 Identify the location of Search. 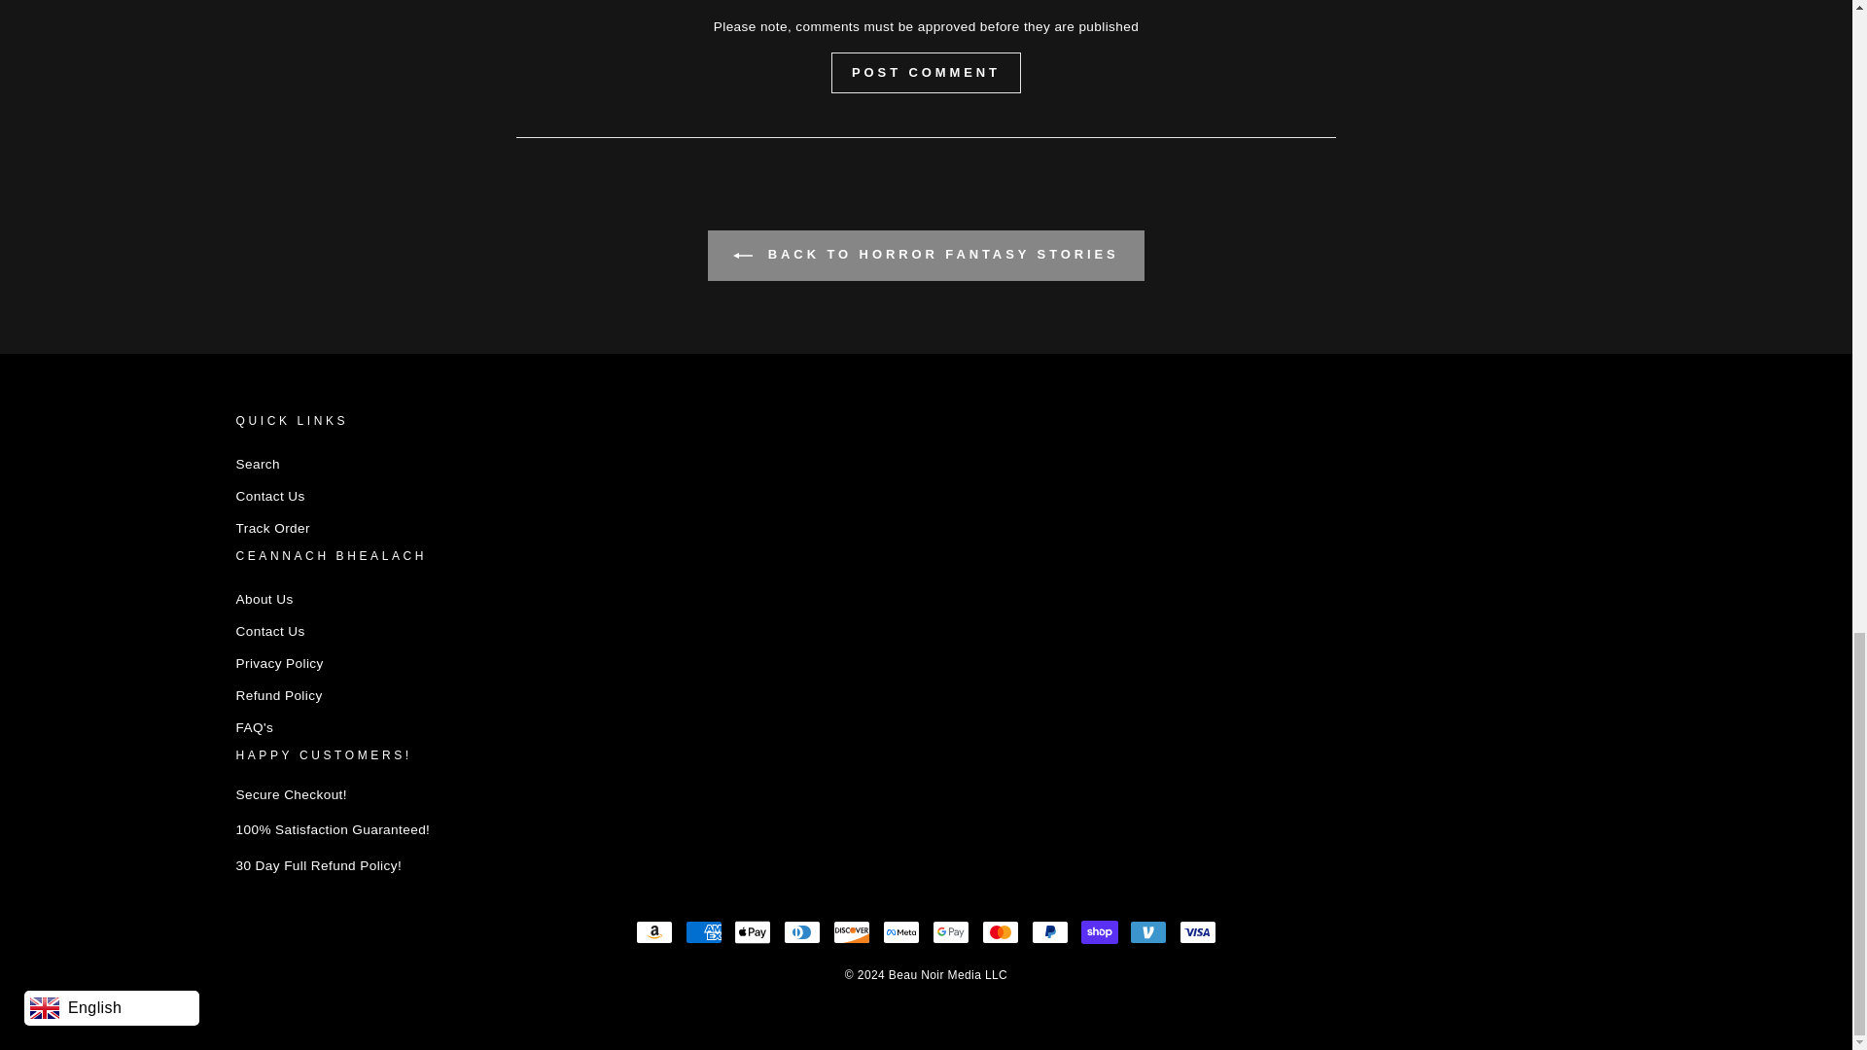
(257, 465).